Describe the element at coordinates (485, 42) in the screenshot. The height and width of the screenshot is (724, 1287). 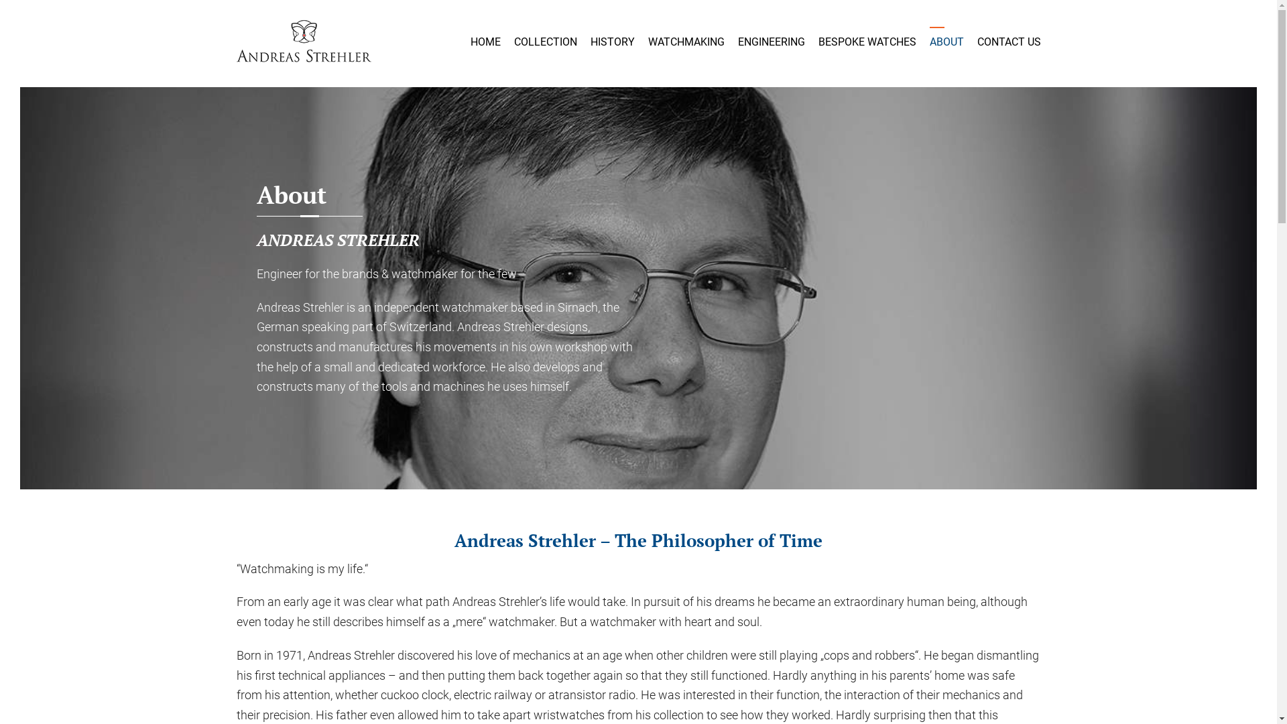
I see `HOME` at that location.